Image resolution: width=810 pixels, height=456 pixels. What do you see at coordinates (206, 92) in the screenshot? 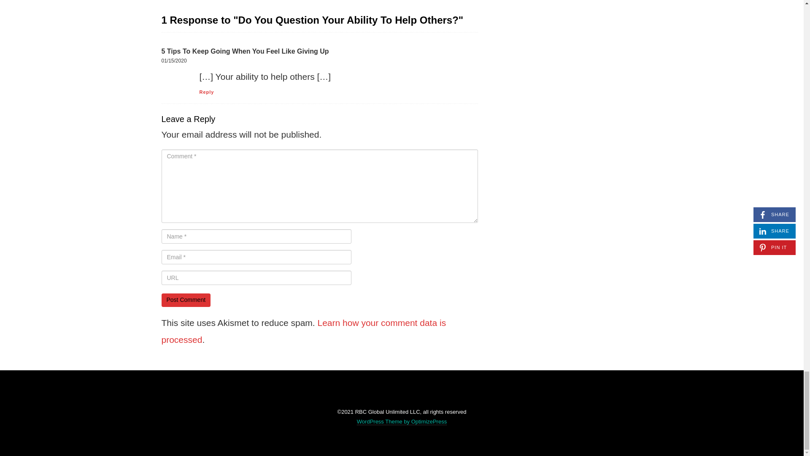
I see `Reply` at bounding box center [206, 92].